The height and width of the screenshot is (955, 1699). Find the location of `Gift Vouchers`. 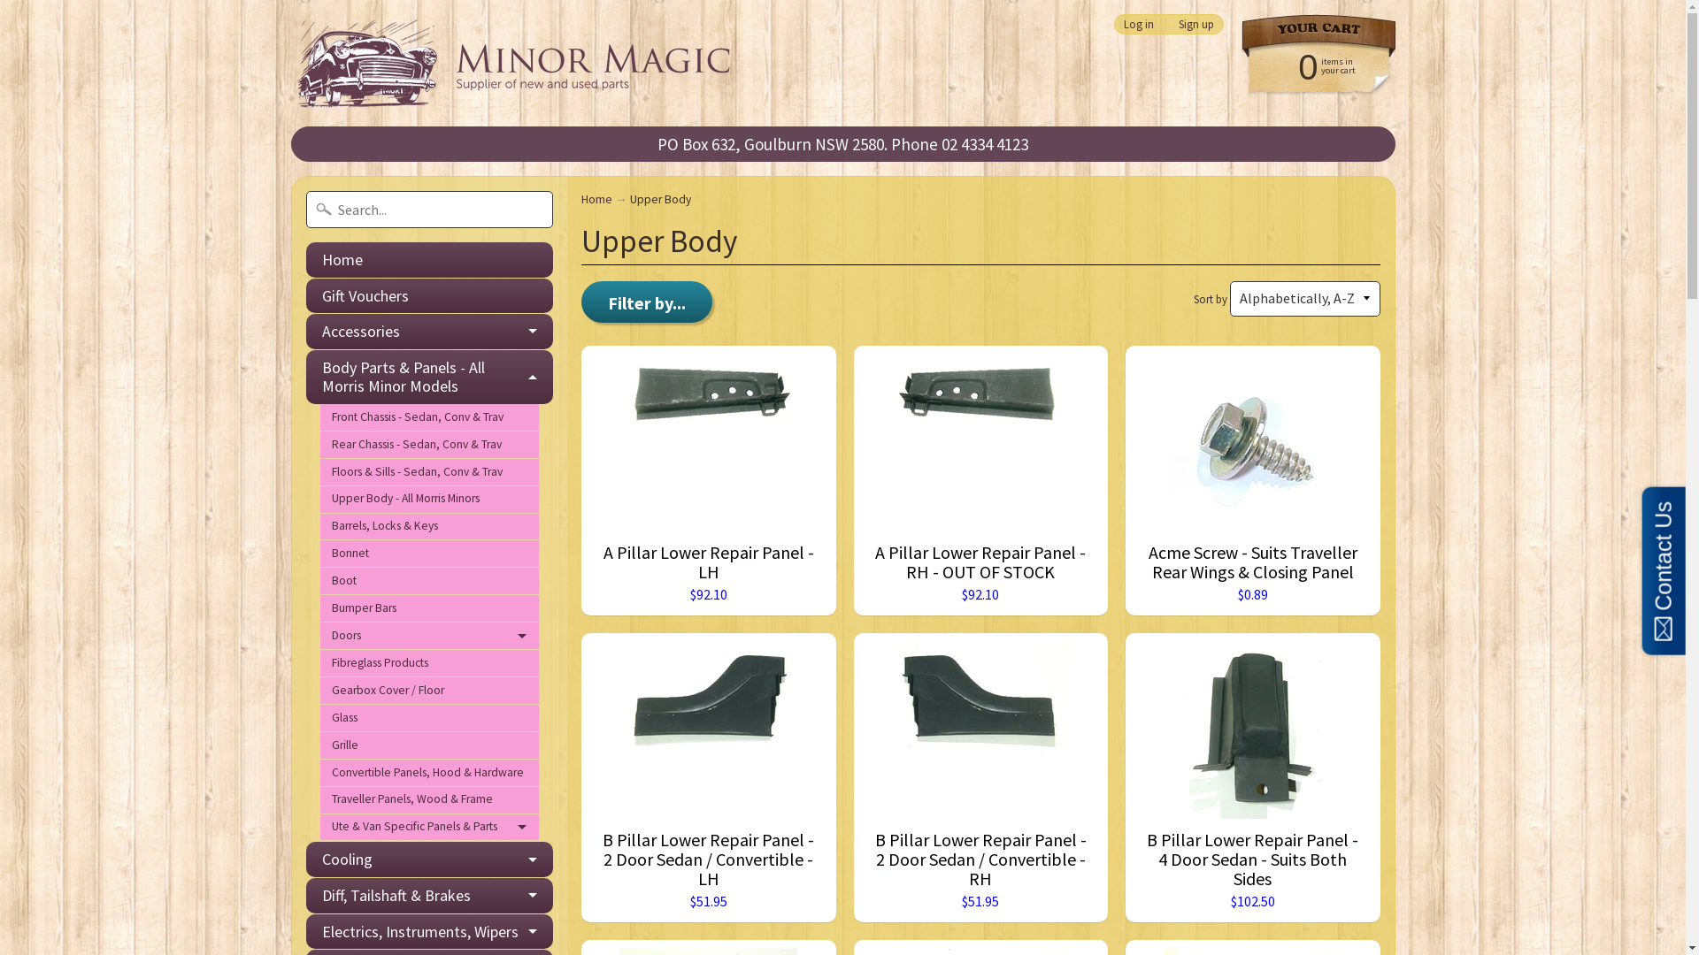

Gift Vouchers is located at coordinates (430, 296).